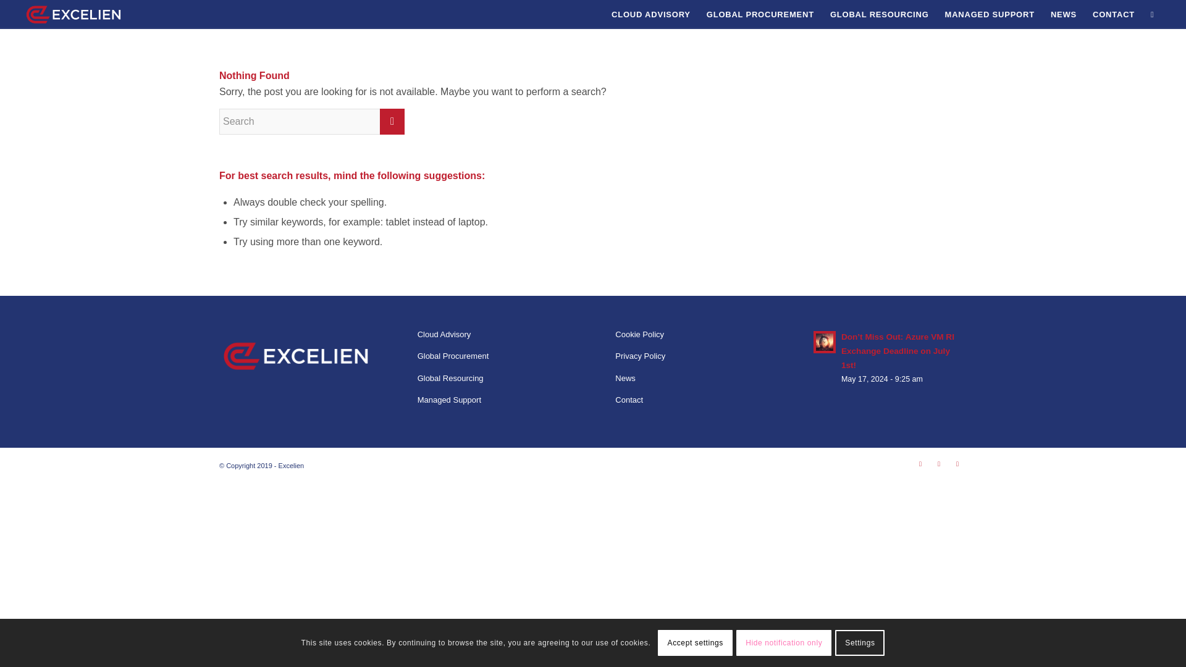 Image resolution: width=1186 pixels, height=667 pixels. What do you see at coordinates (1114, 15) in the screenshot?
I see `CONTACT` at bounding box center [1114, 15].